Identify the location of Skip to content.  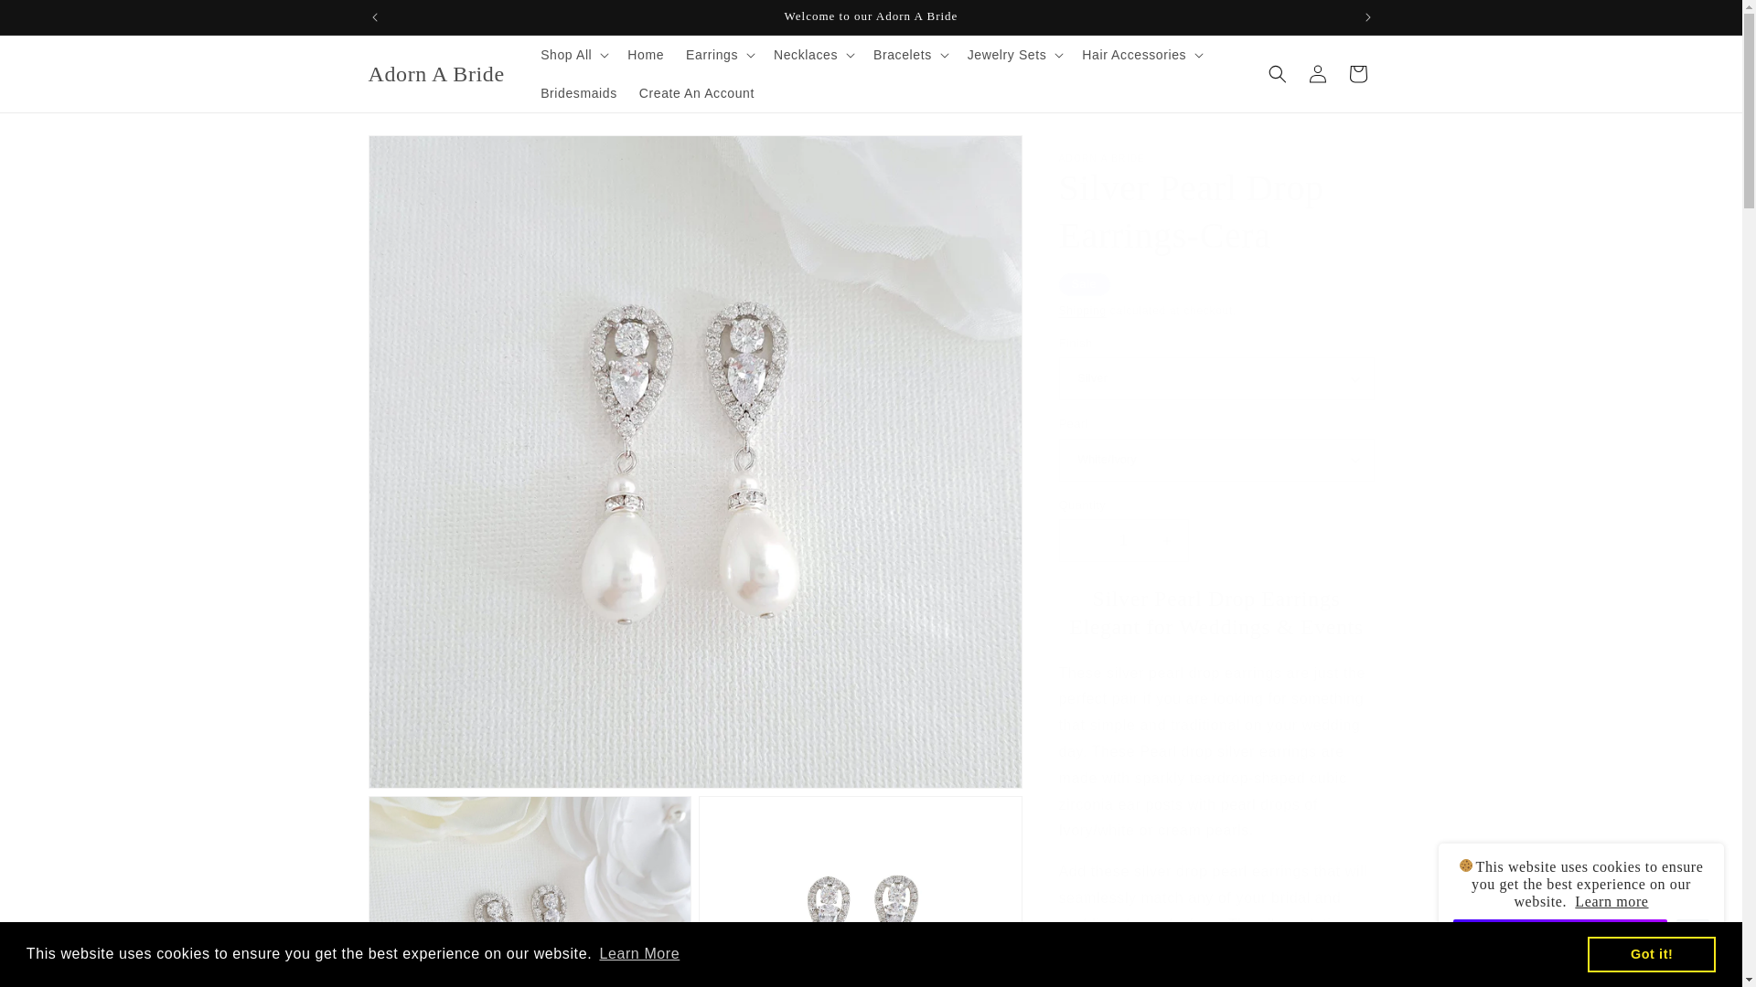
(55, 21).